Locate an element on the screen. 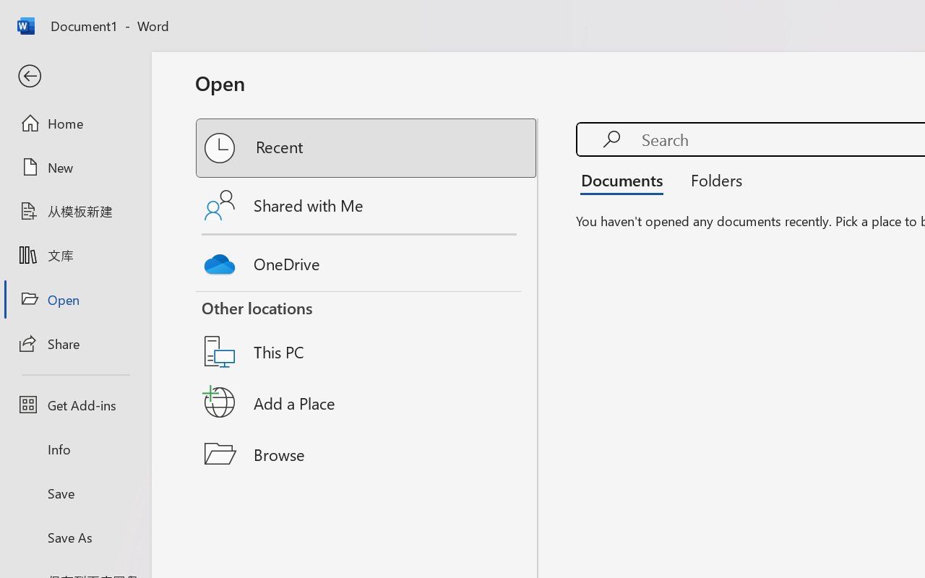  Recent is located at coordinates (367, 148).